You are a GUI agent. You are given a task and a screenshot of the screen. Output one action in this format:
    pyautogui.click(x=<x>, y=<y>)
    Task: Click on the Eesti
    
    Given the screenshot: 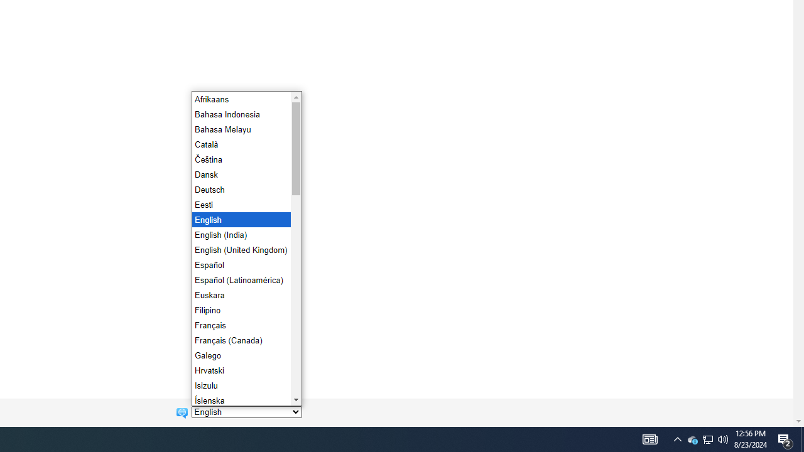 What is the action you would take?
    pyautogui.click(x=240, y=204)
    